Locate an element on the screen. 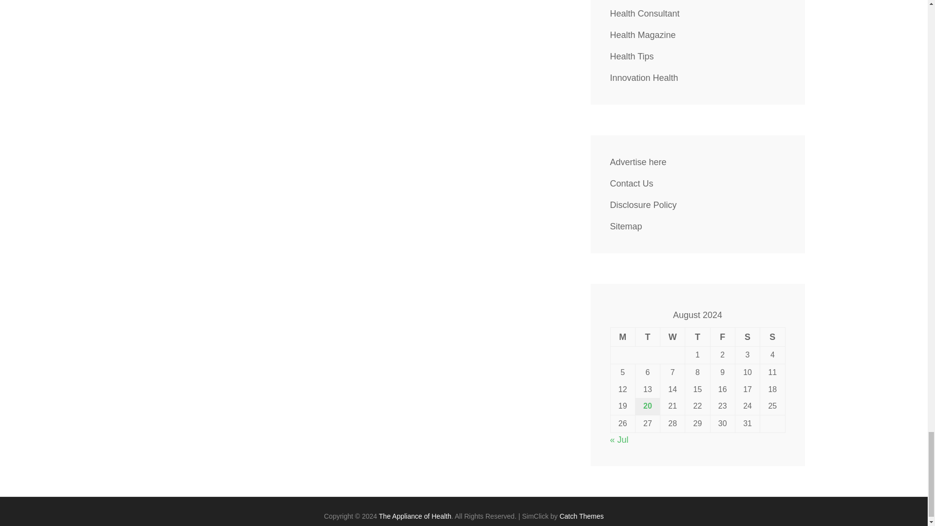 Image resolution: width=935 pixels, height=526 pixels. Tuesday is located at coordinates (647, 336).